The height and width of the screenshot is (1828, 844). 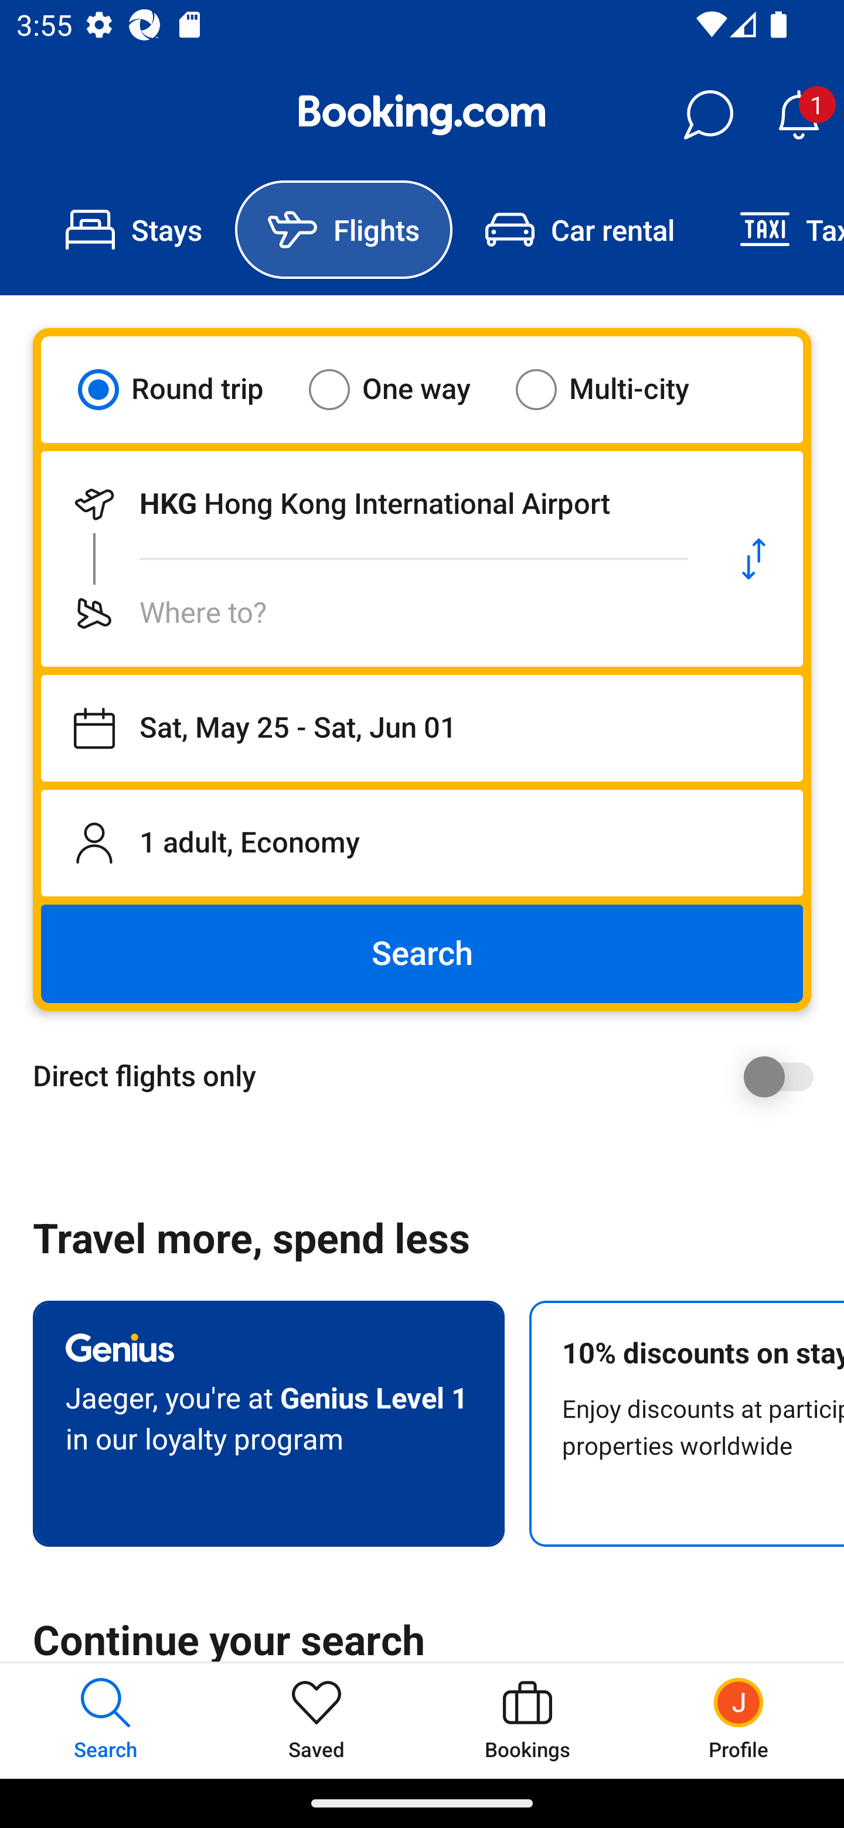 What do you see at coordinates (316, 1720) in the screenshot?
I see `Saved` at bounding box center [316, 1720].